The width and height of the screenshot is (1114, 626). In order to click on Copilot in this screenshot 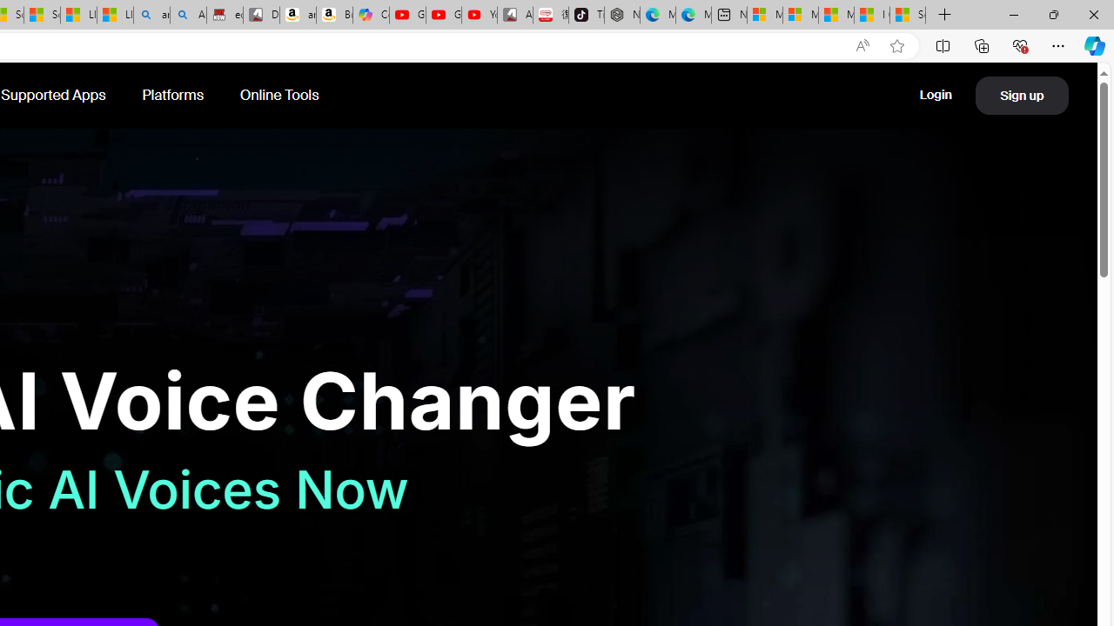, I will do `click(371, 16)`.